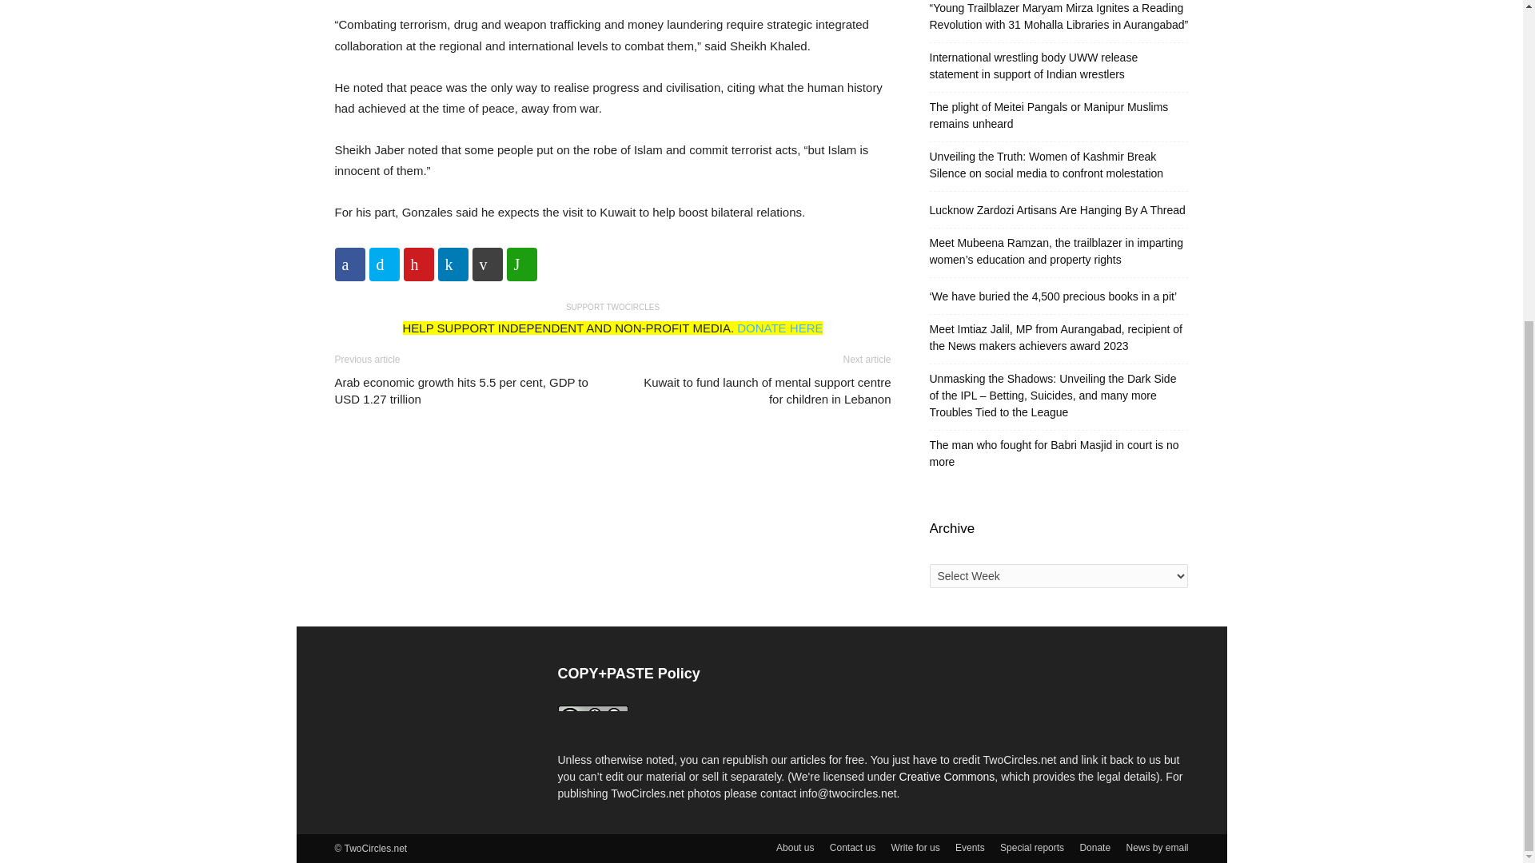 This screenshot has height=863, width=1535. What do you see at coordinates (384, 264) in the screenshot?
I see `Share on Twitter` at bounding box center [384, 264].